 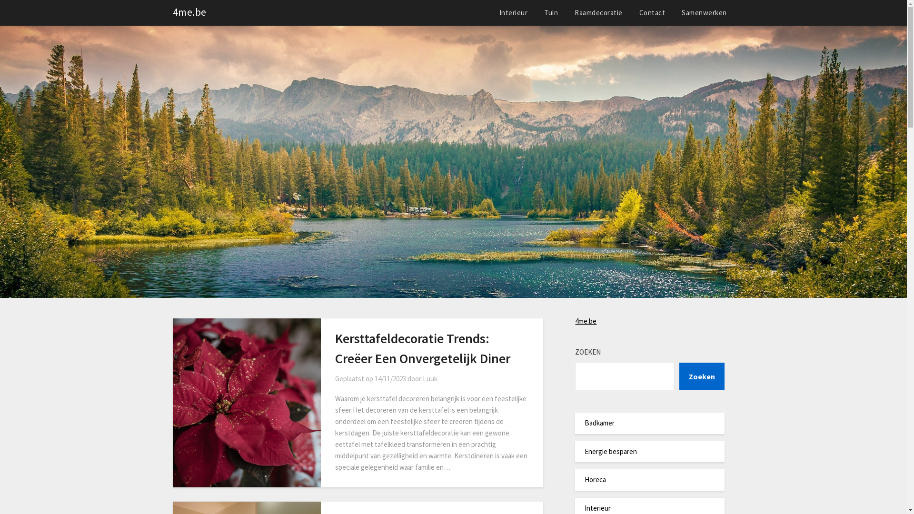 What do you see at coordinates (189, 12) in the screenshot?
I see `4me.be` at bounding box center [189, 12].